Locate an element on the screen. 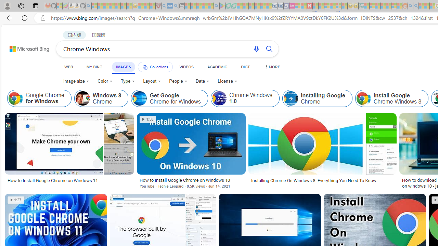 The height and width of the screenshot is (246, 438). Installing Chrome On Windows 8: Everything You Need To Know is located at coordinates (313, 180).